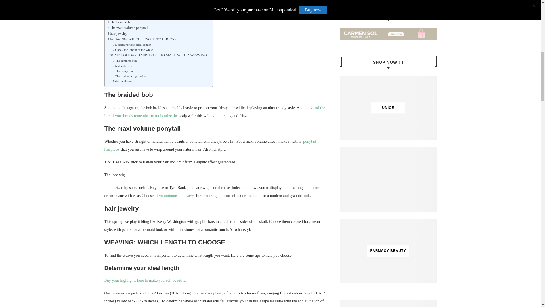 The height and width of the screenshot is (307, 545). Describe the element at coordinates (117, 34) in the screenshot. I see `hair jewelry` at that location.